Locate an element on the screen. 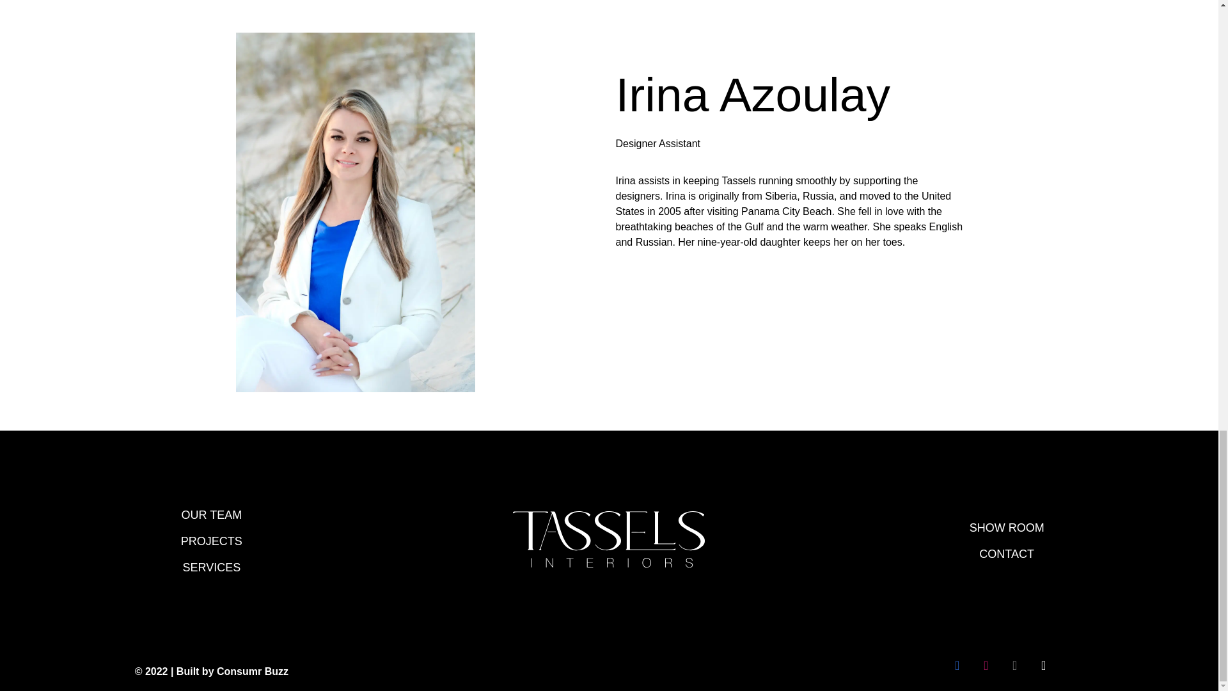 Image resolution: width=1228 pixels, height=691 pixels. SHOW ROOM is located at coordinates (1007, 528).